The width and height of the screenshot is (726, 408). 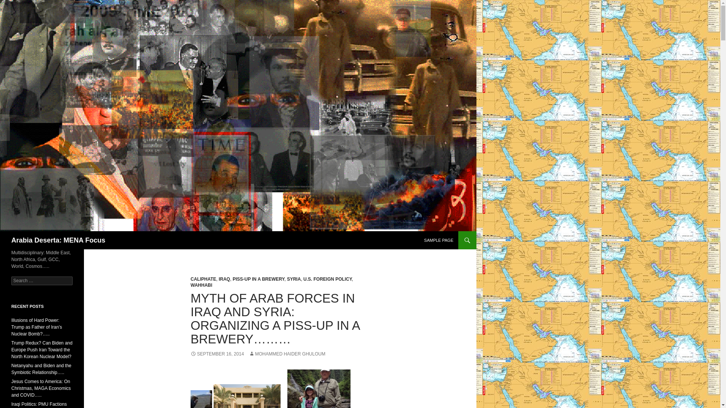 What do you see at coordinates (327, 279) in the screenshot?
I see `U.S. FOREIGN POLICY` at bounding box center [327, 279].